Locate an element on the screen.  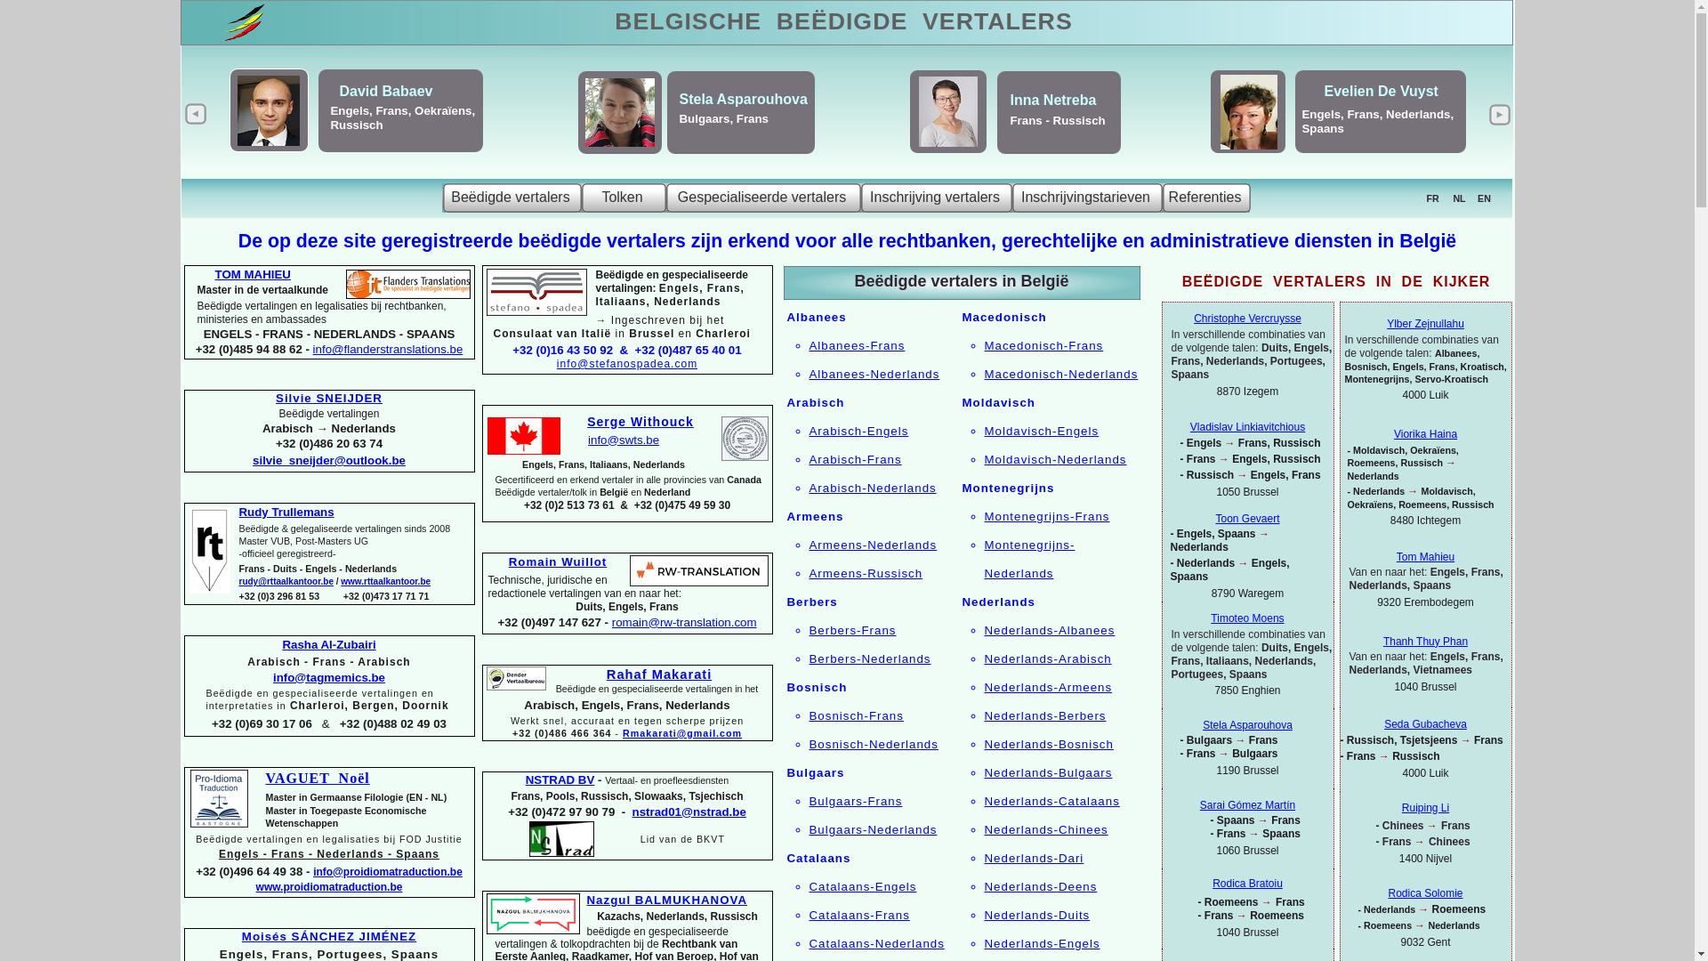
www.rttaalkantoor.be is located at coordinates (386, 582).